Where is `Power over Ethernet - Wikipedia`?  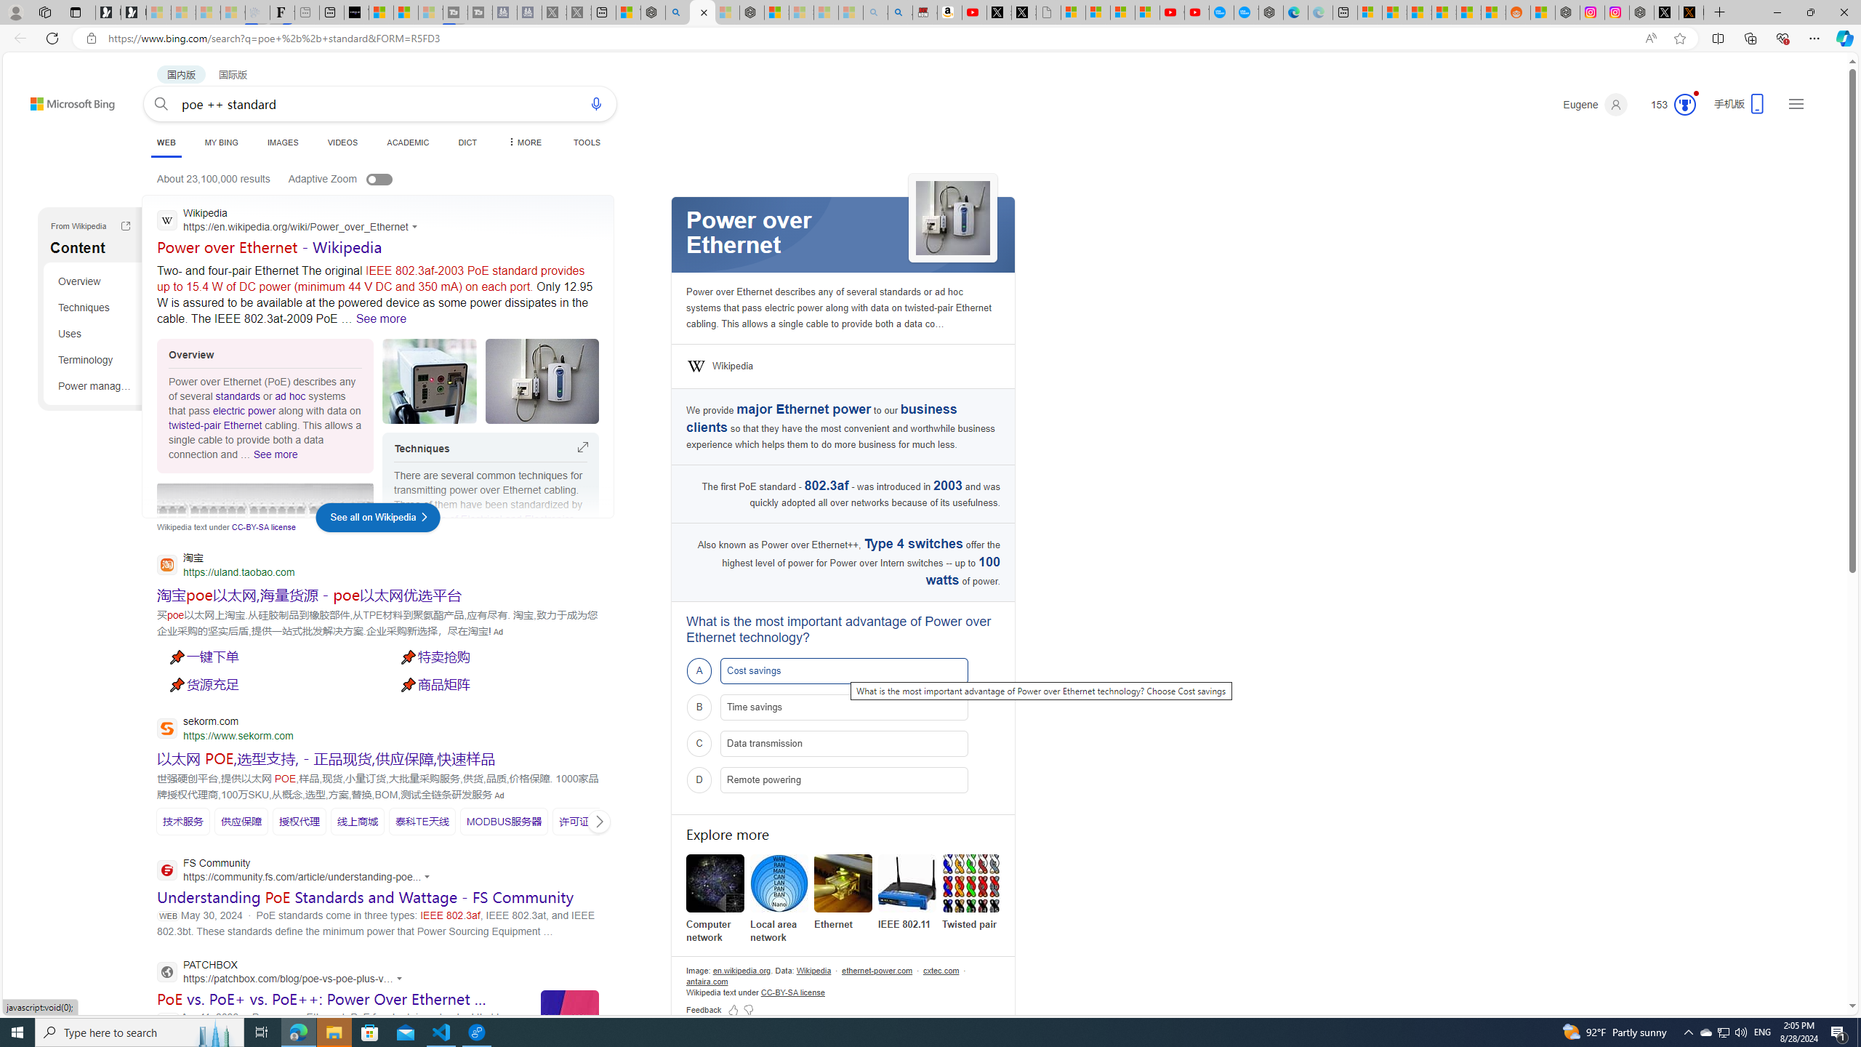 Power over Ethernet - Wikipedia is located at coordinates (269, 246).